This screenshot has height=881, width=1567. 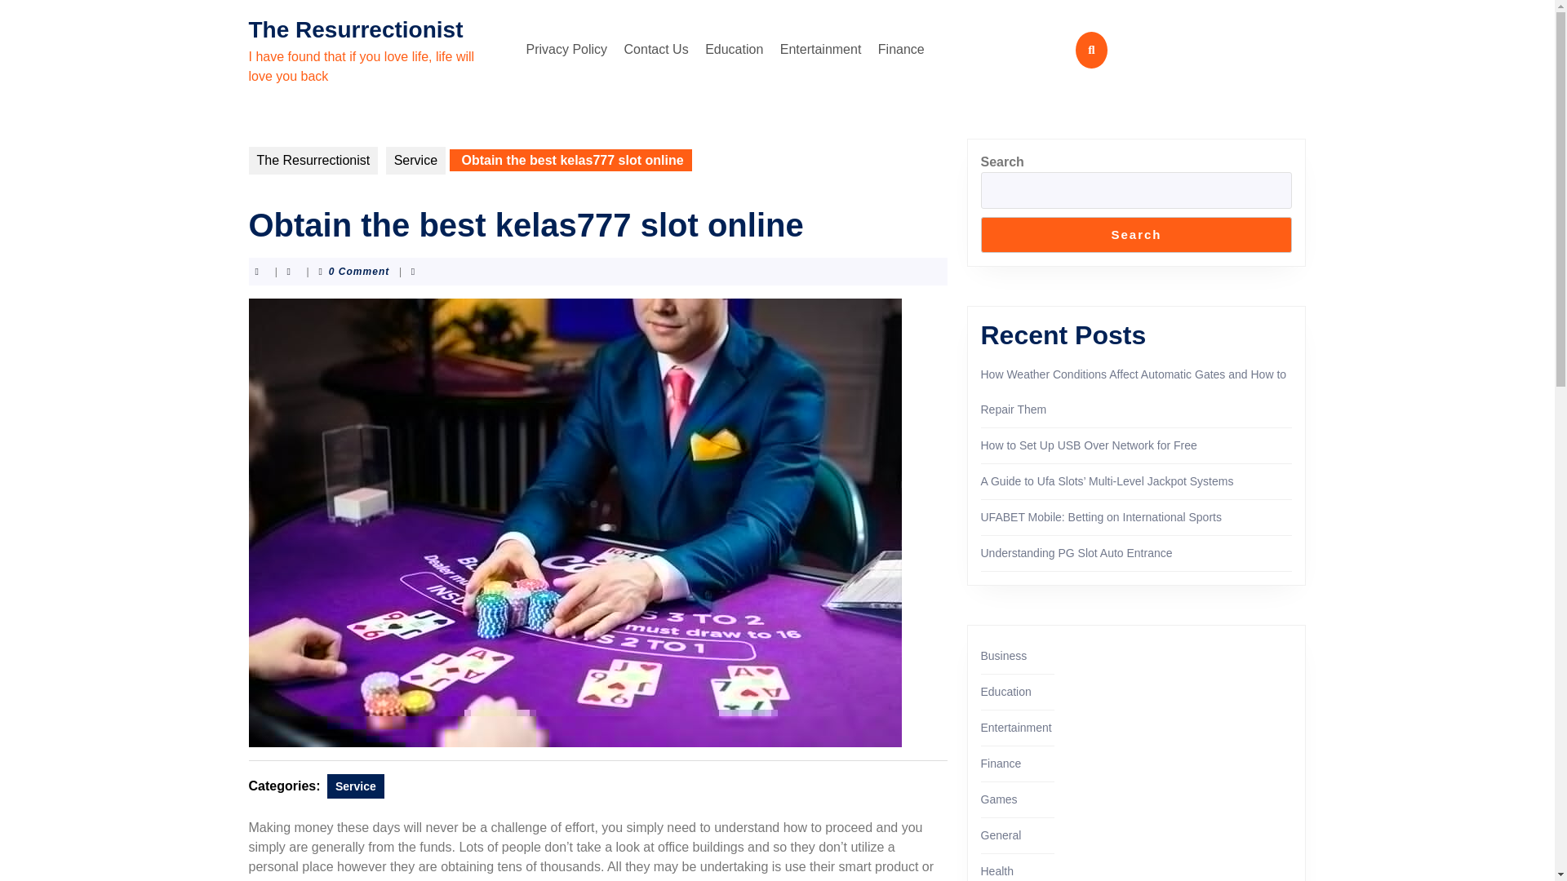 I want to click on Understanding PG Slot Auto Entrance, so click(x=1076, y=552).